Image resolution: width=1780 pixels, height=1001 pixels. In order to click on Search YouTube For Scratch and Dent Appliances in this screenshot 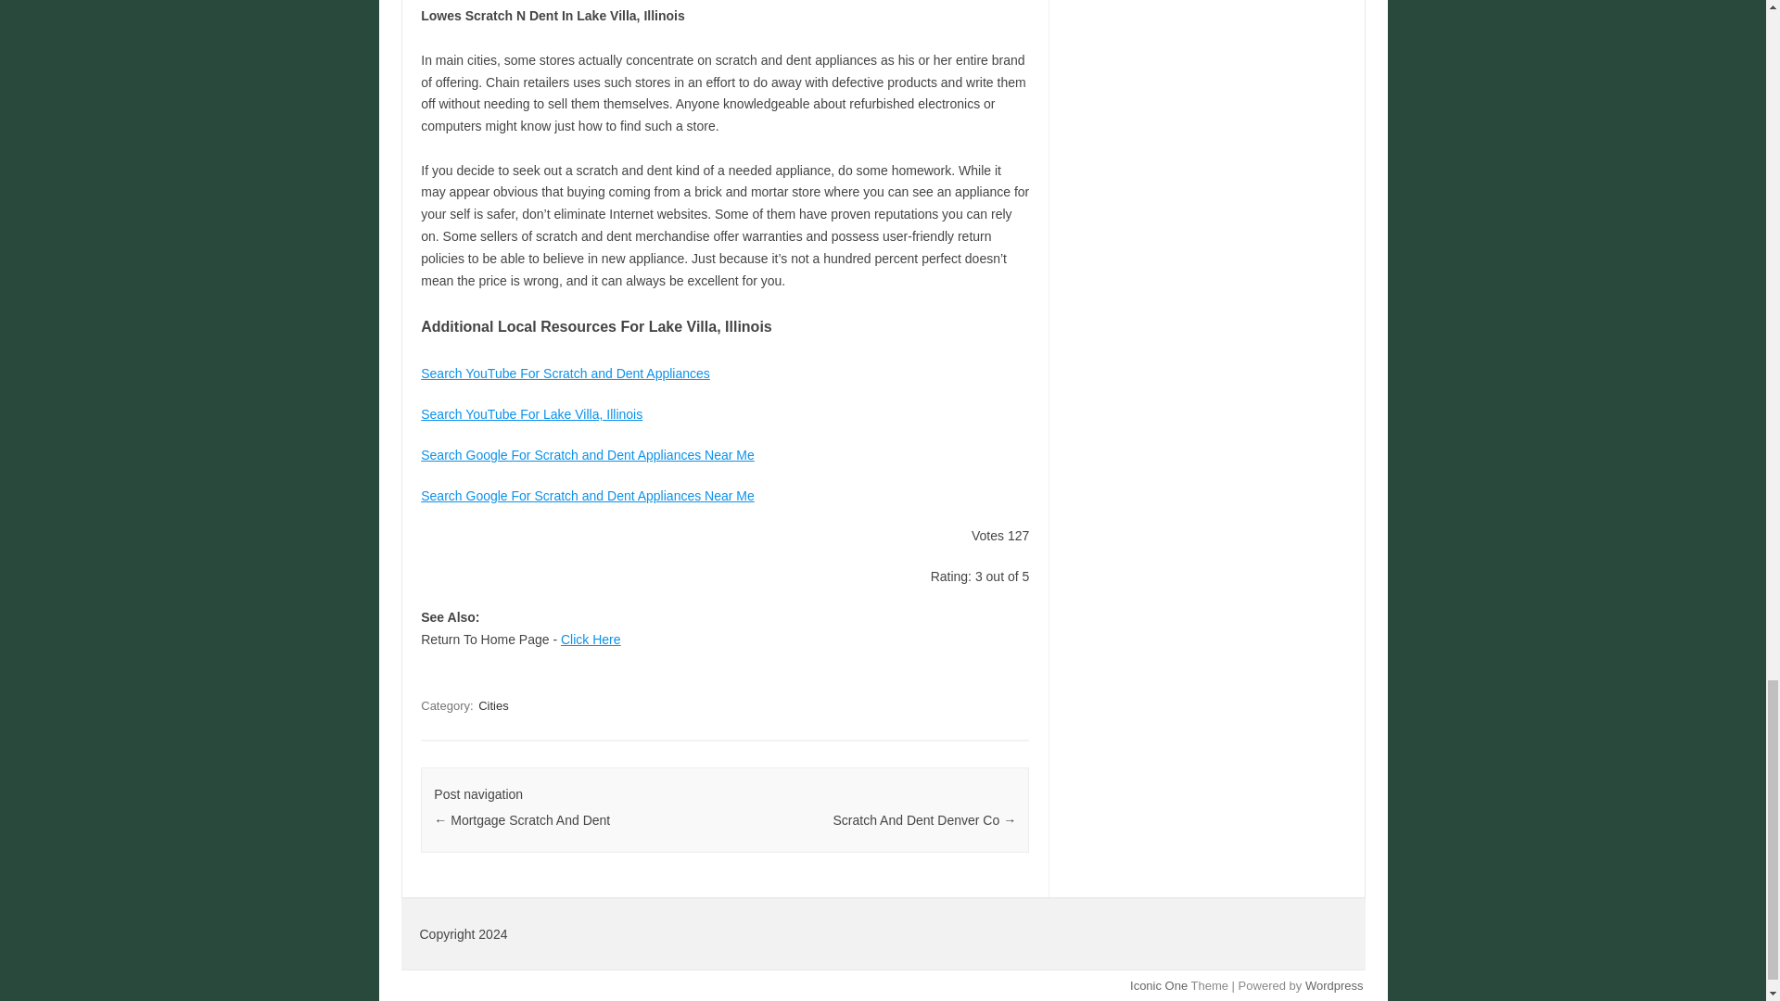, I will do `click(566, 374)`.